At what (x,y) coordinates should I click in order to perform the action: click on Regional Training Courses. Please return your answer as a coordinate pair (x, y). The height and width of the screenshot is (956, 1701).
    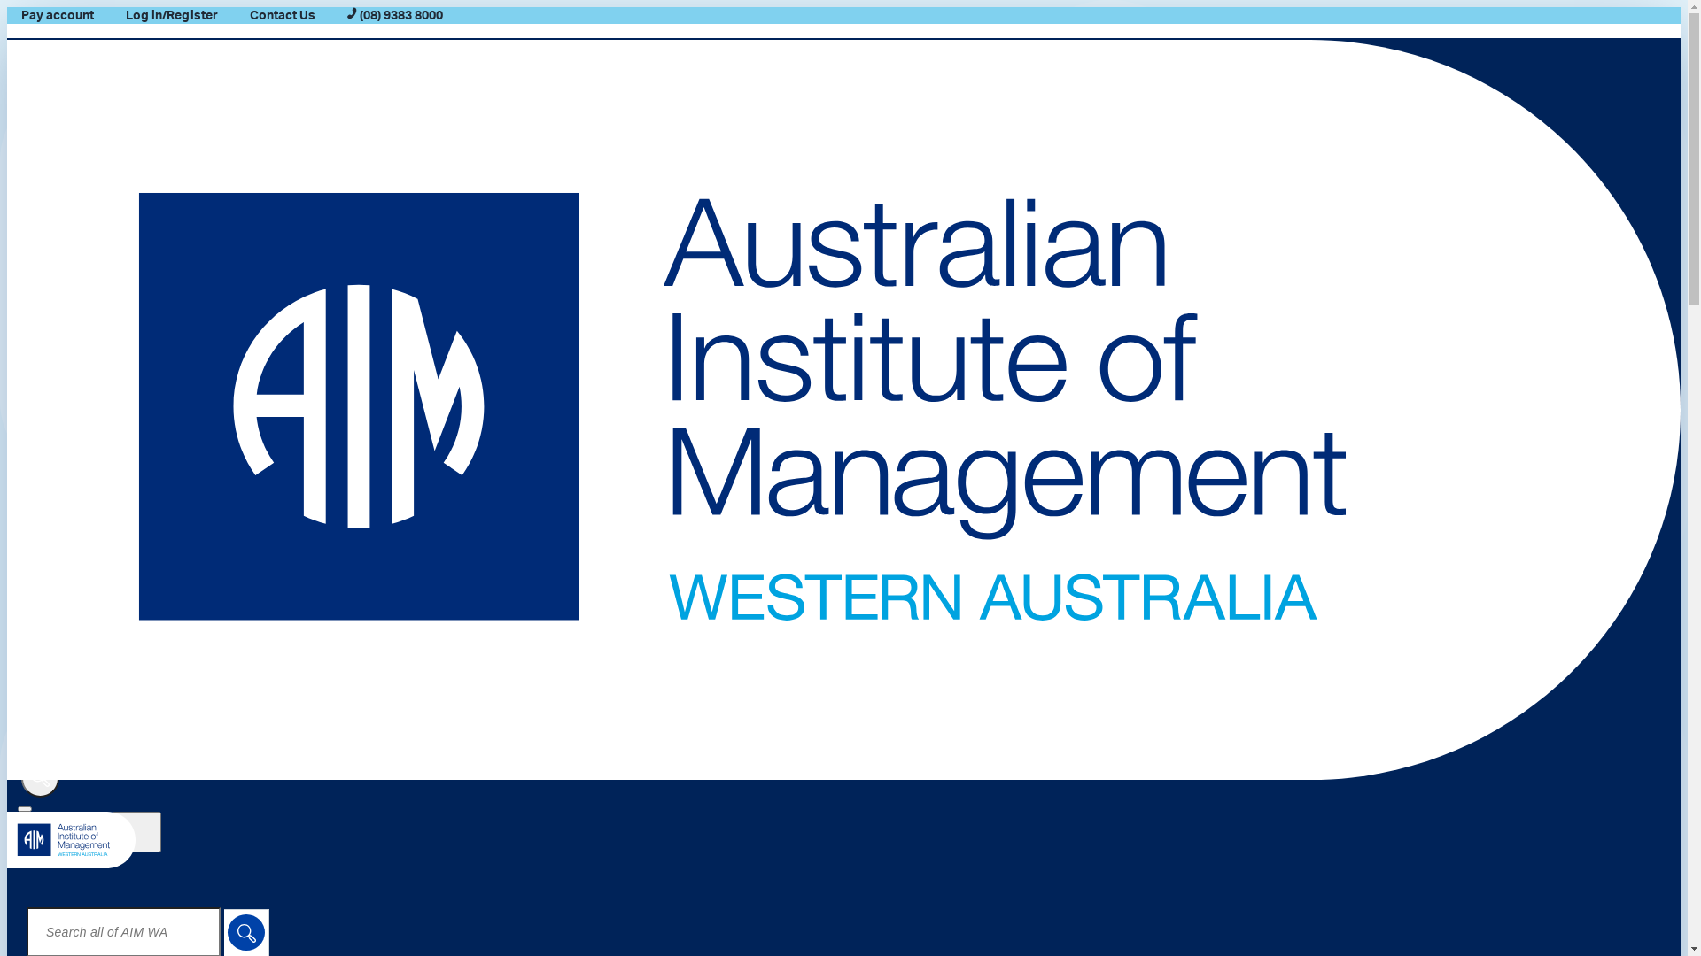
    Looking at the image, I should click on (880, 138).